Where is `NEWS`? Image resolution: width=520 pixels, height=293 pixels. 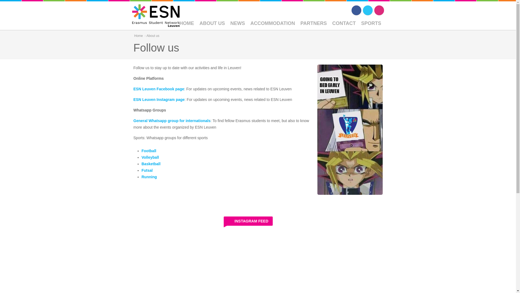
NEWS is located at coordinates (237, 23).